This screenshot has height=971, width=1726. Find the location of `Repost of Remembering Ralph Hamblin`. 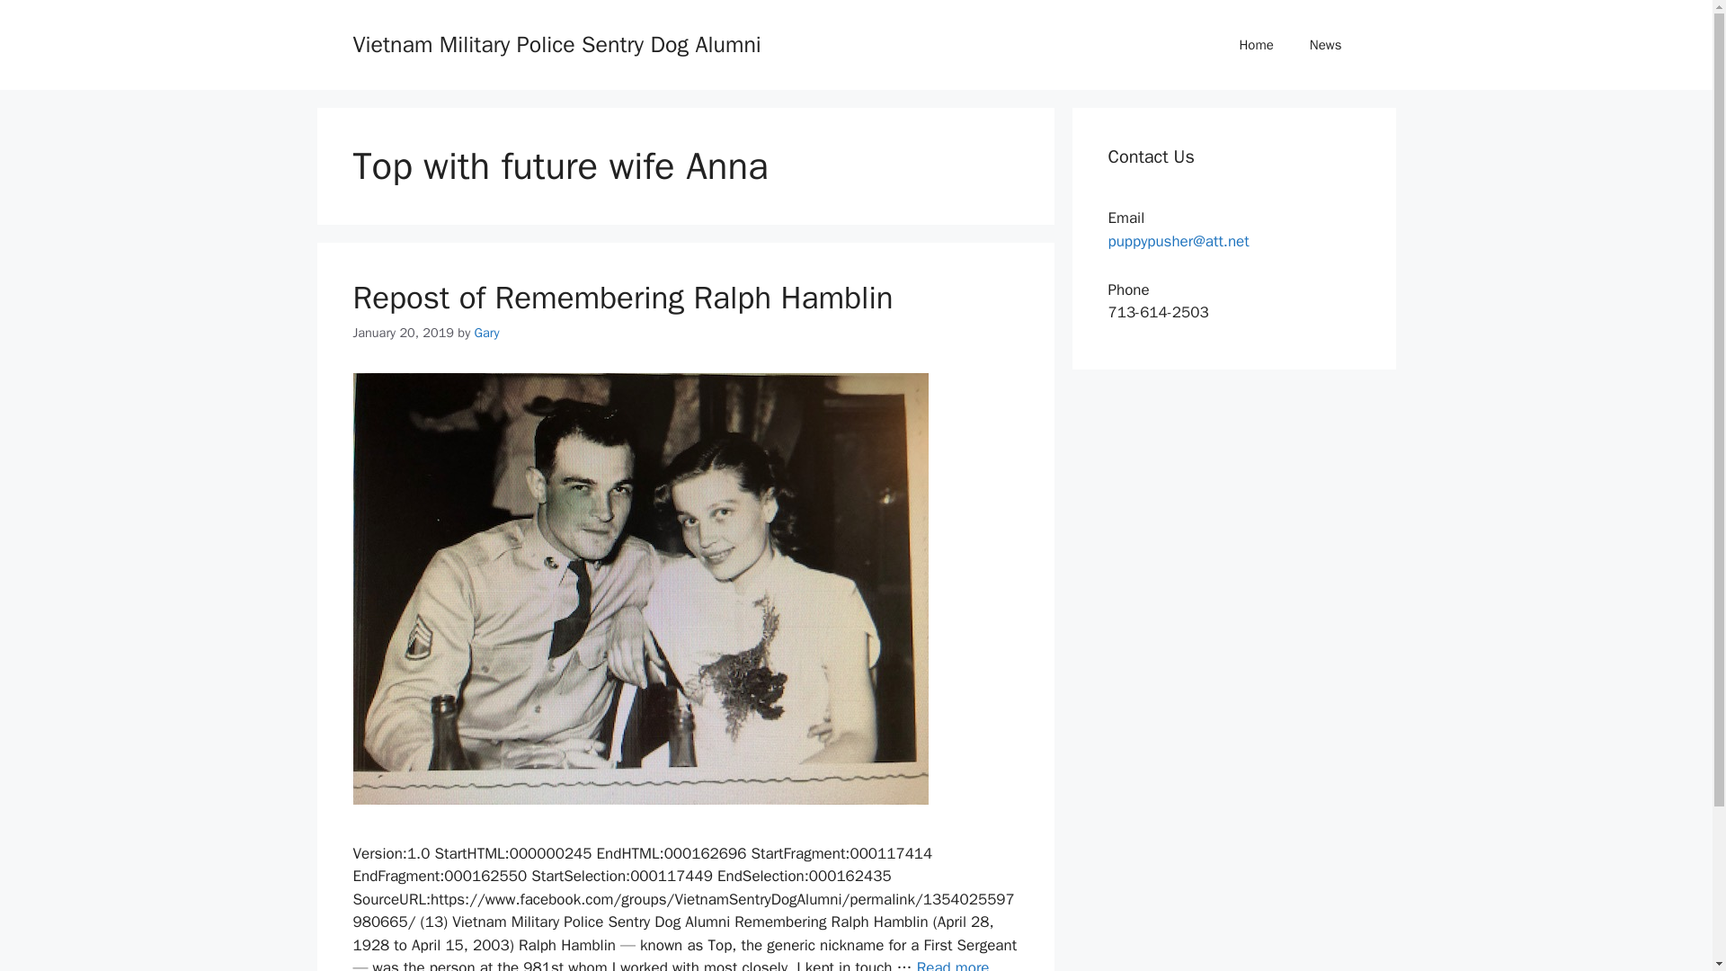

Repost of Remembering Ralph Hamblin is located at coordinates (953, 964).